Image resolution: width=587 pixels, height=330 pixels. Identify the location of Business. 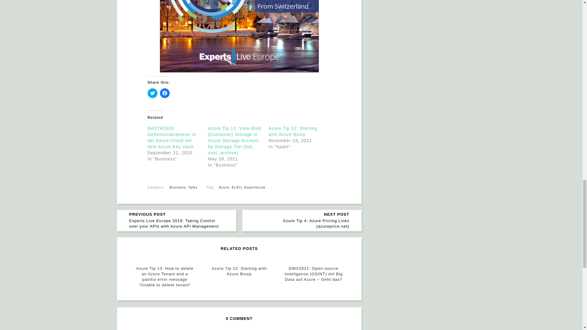
(178, 187).